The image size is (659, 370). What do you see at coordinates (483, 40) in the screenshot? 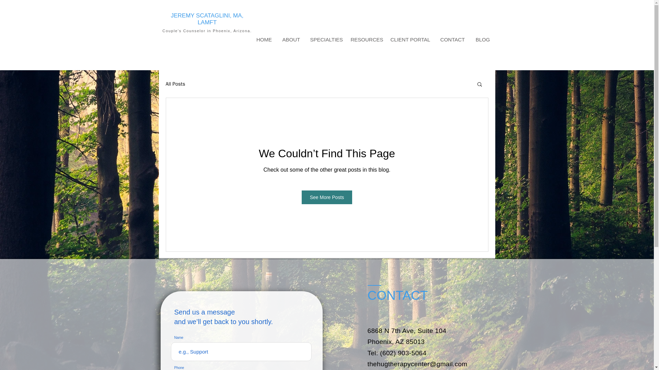
I see `BLOG` at bounding box center [483, 40].